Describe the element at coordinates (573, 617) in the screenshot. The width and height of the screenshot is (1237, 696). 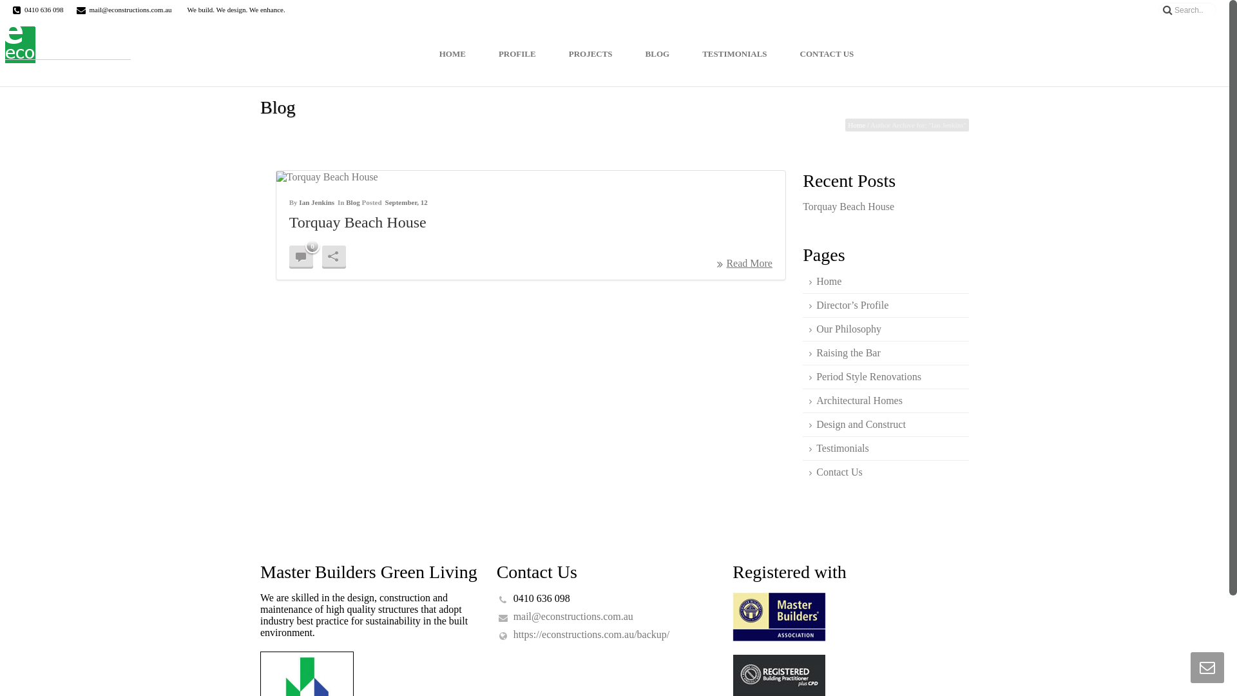
I see `mail@econstructions.com.au` at that location.